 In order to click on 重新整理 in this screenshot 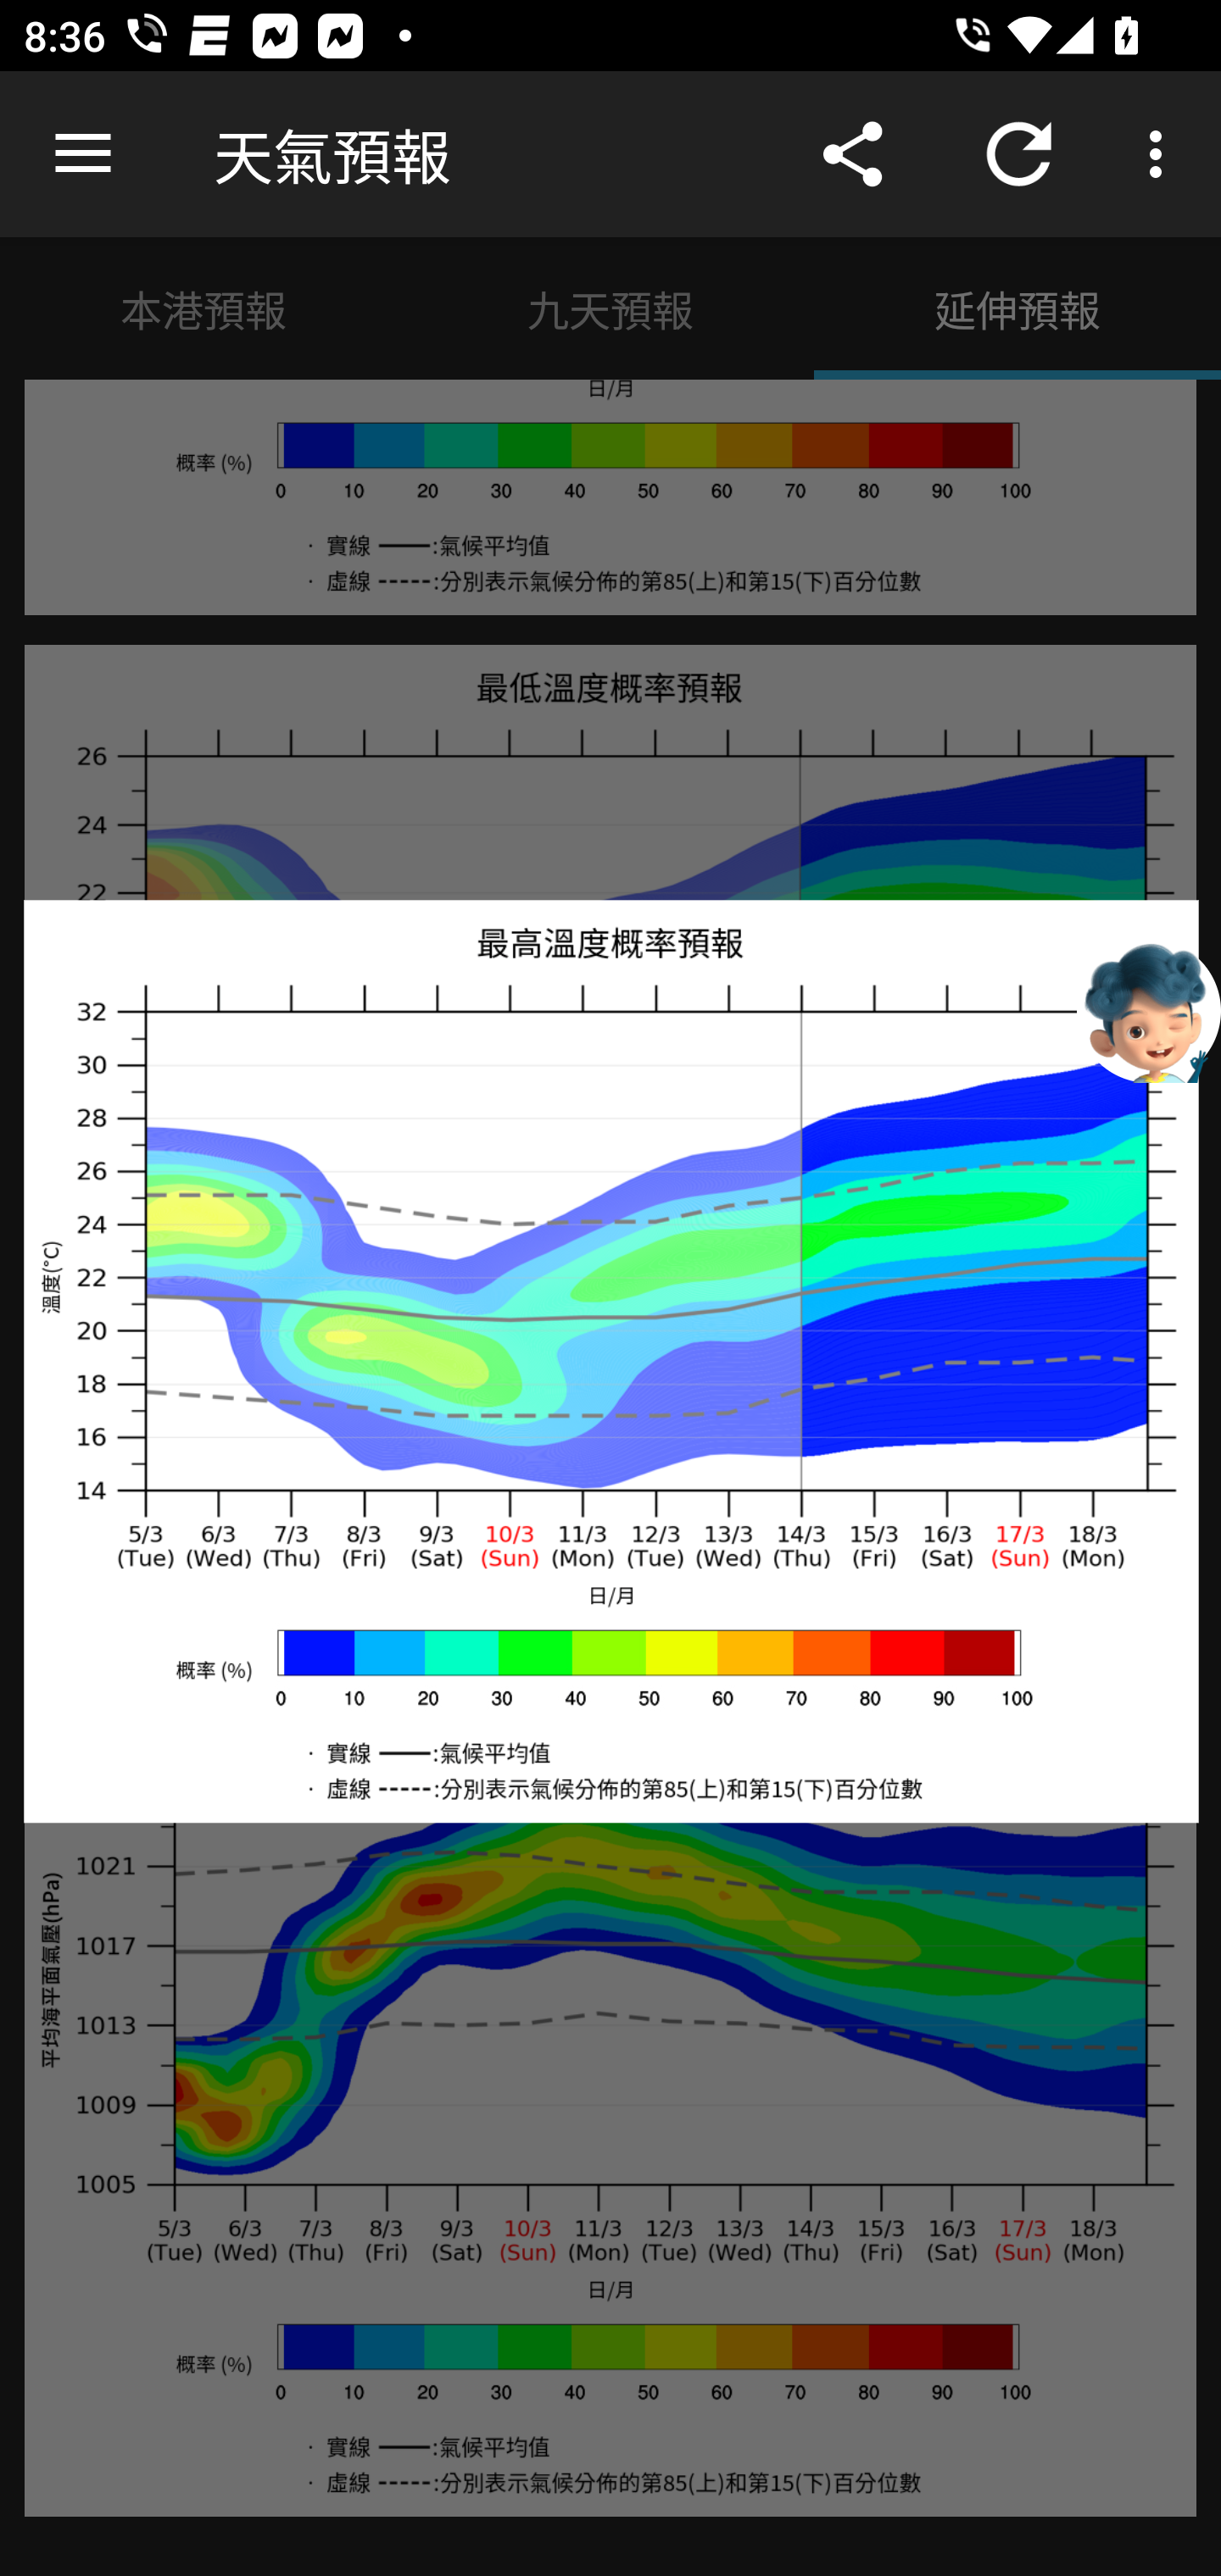, I will do `click(1019, 154)`.